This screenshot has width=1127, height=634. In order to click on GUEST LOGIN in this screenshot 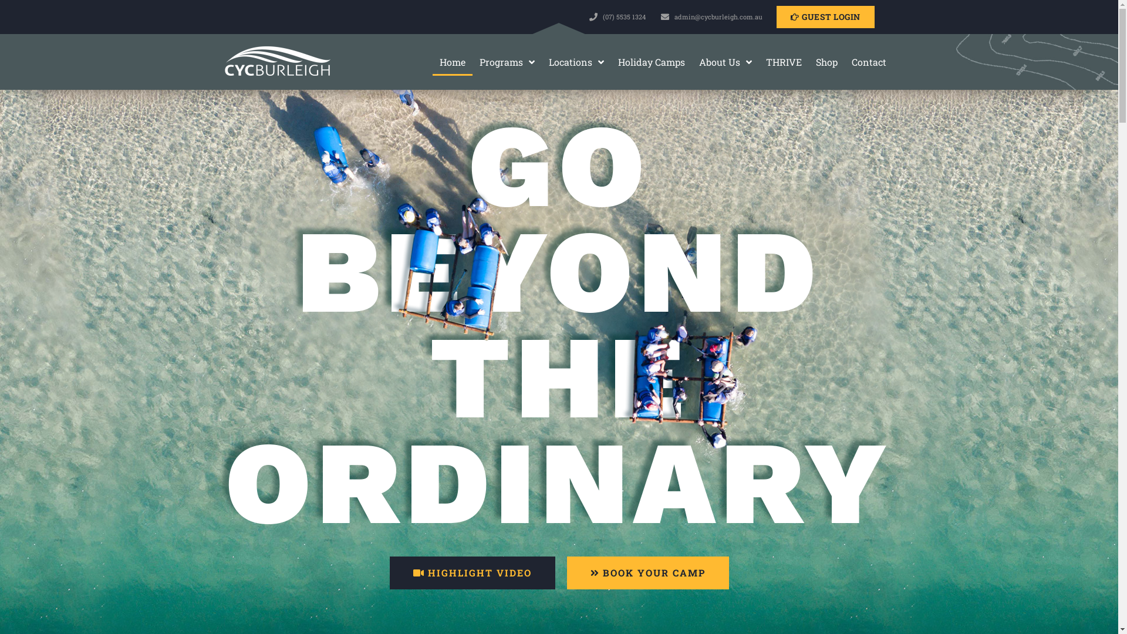, I will do `click(825, 17)`.